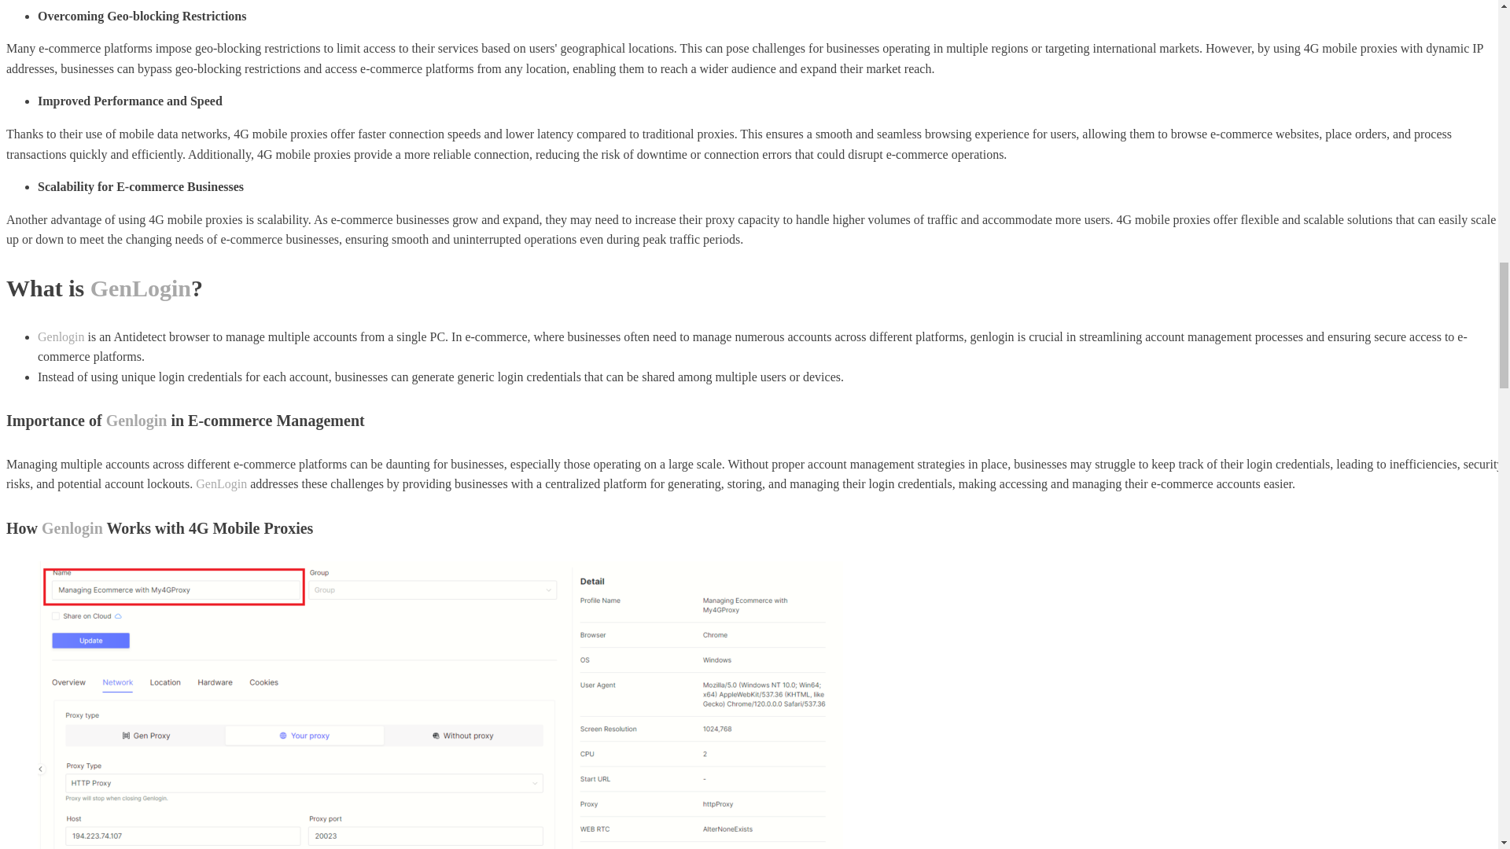  Describe the element at coordinates (61, 336) in the screenshot. I see `Genlogin` at that location.